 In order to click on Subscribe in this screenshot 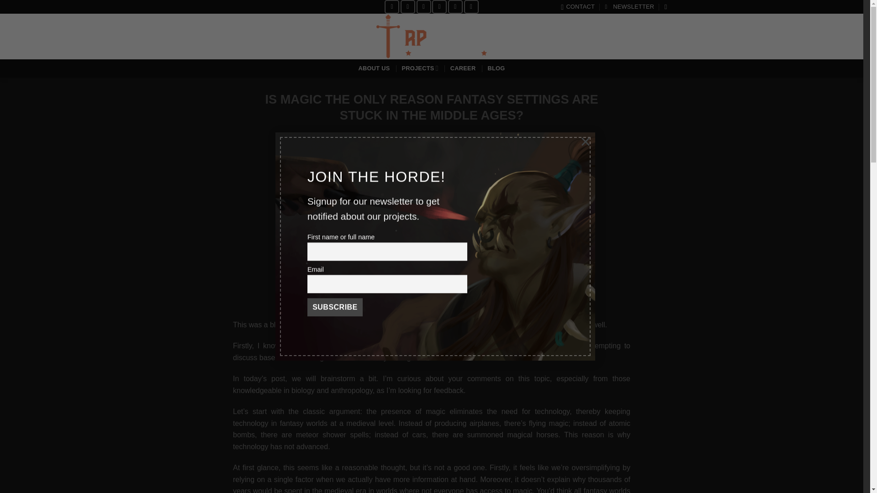, I will do `click(334, 308)`.